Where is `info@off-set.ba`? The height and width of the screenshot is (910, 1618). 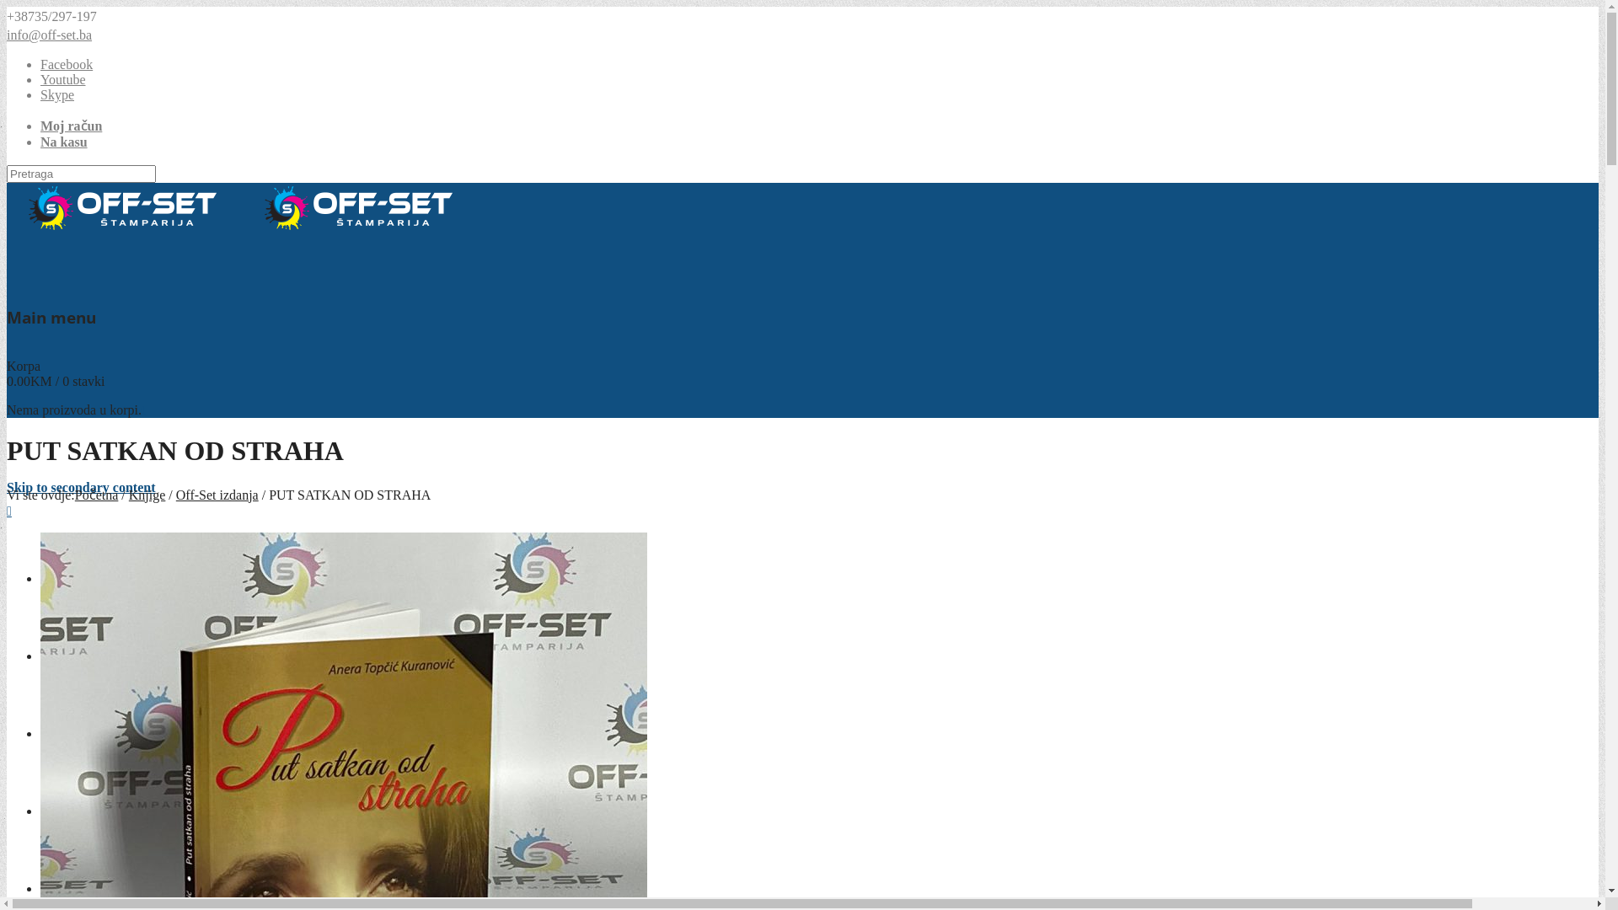
info@off-set.ba is located at coordinates (49, 35).